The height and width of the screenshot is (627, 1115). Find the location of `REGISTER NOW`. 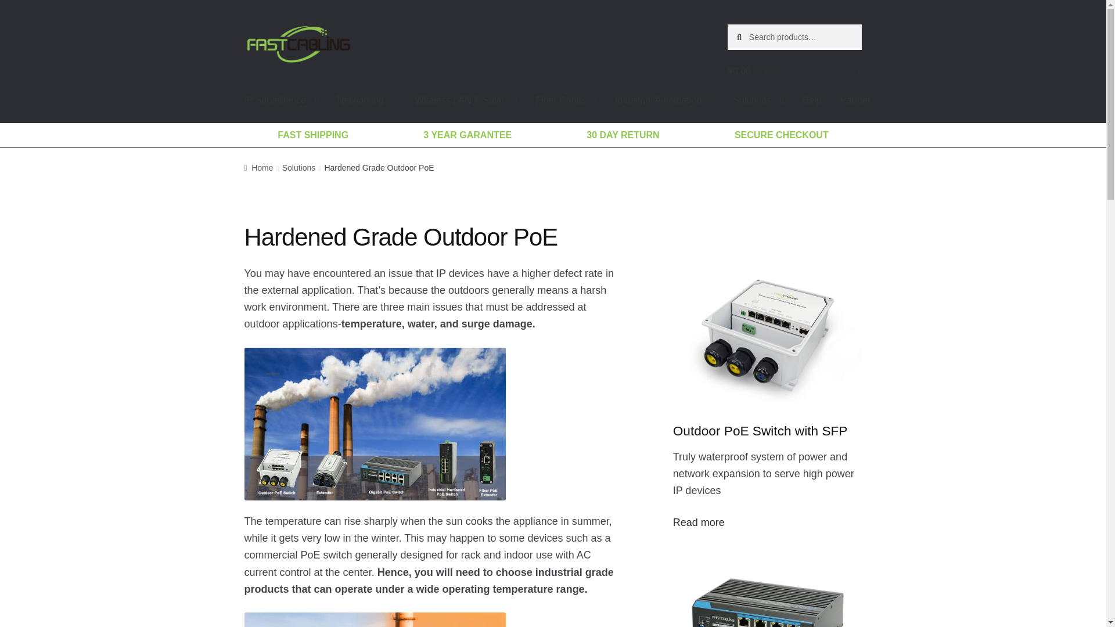

REGISTER NOW is located at coordinates (681, 326).